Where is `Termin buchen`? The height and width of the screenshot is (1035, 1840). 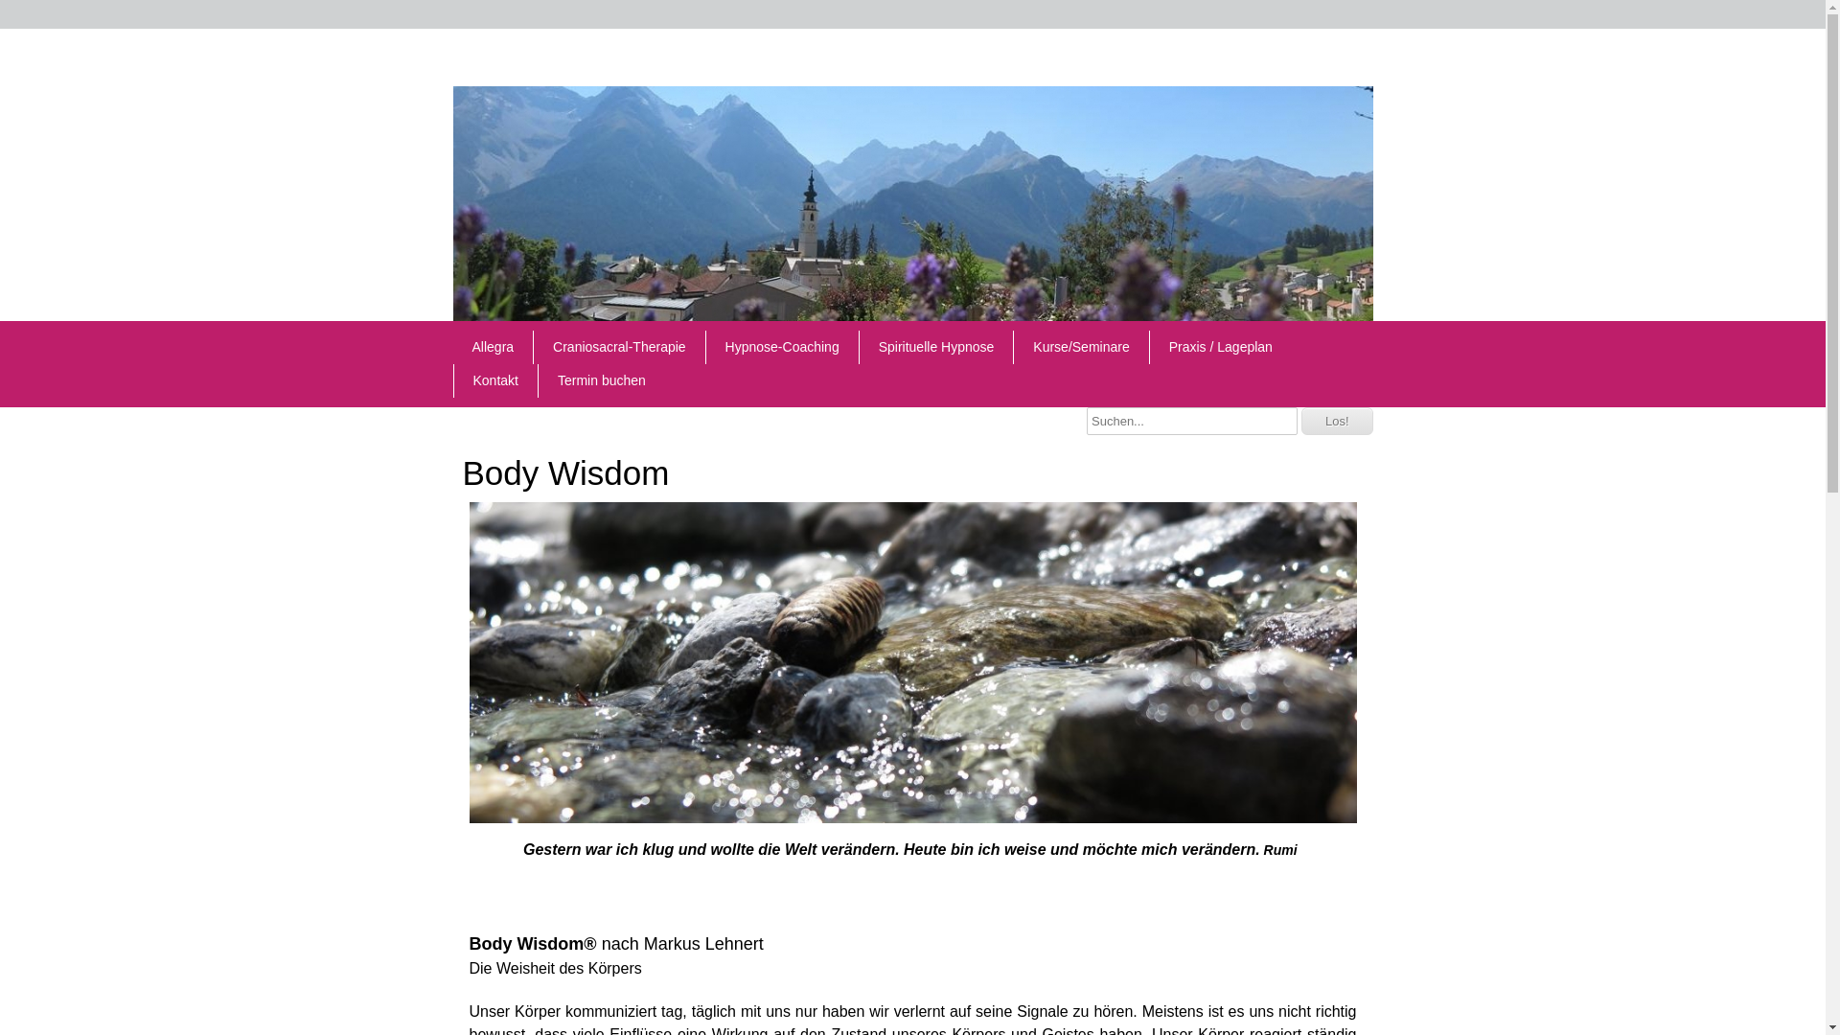
Termin buchen is located at coordinates (602, 381).